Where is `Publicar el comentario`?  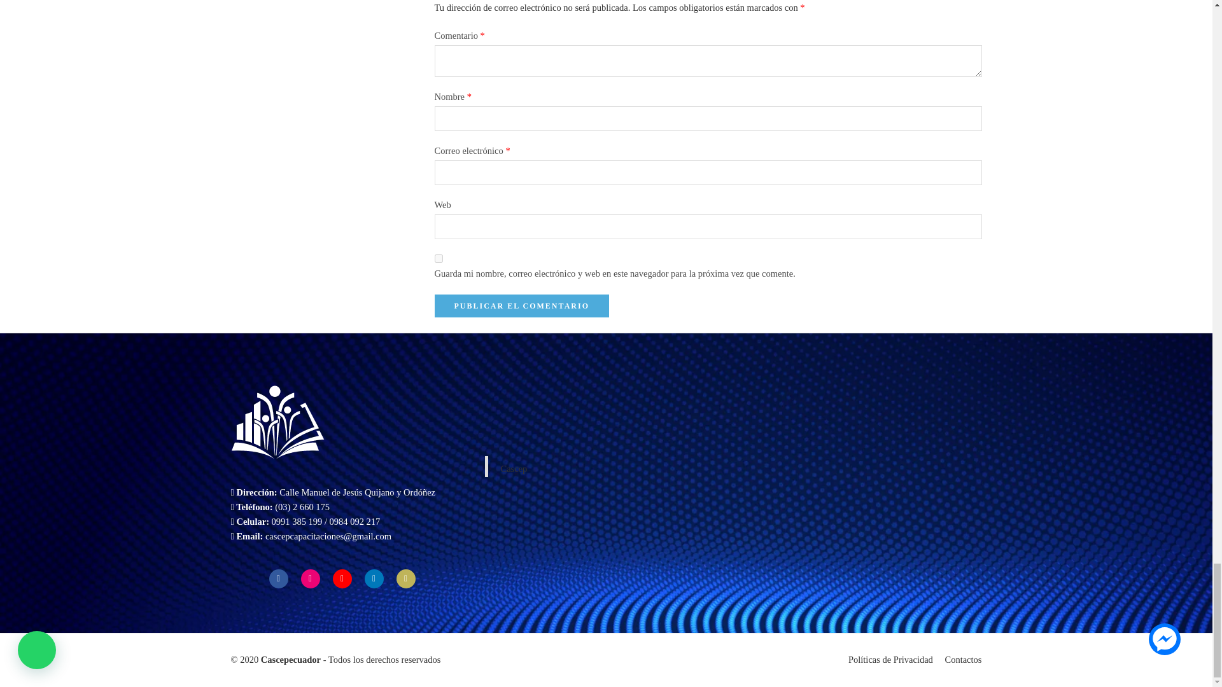 Publicar el comentario is located at coordinates (521, 305).